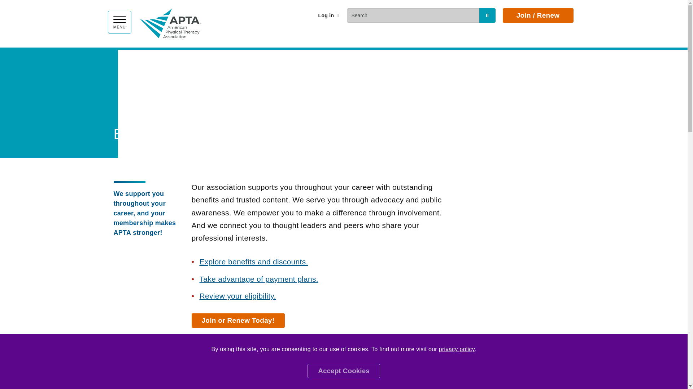  What do you see at coordinates (457, 349) in the screenshot?
I see `privacy policy` at bounding box center [457, 349].